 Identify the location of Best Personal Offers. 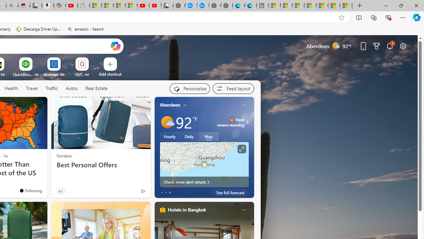
(101, 165).